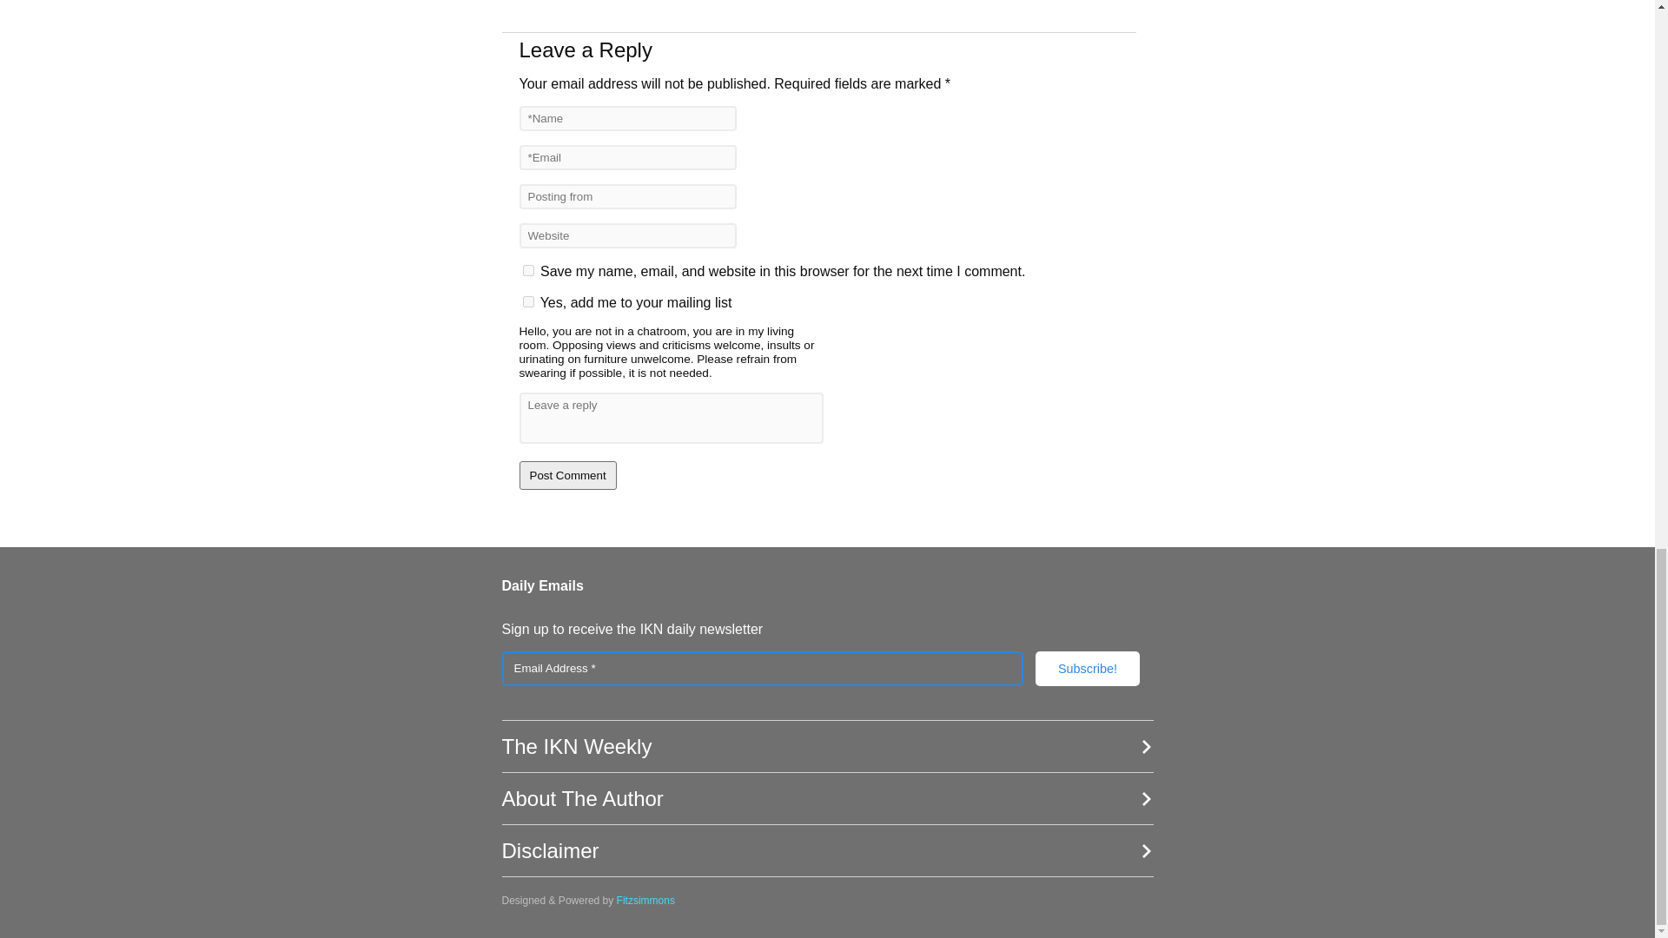 Image resolution: width=1668 pixels, height=938 pixels. Describe the element at coordinates (827, 799) in the screenshot. I see `About The Author` at that location.